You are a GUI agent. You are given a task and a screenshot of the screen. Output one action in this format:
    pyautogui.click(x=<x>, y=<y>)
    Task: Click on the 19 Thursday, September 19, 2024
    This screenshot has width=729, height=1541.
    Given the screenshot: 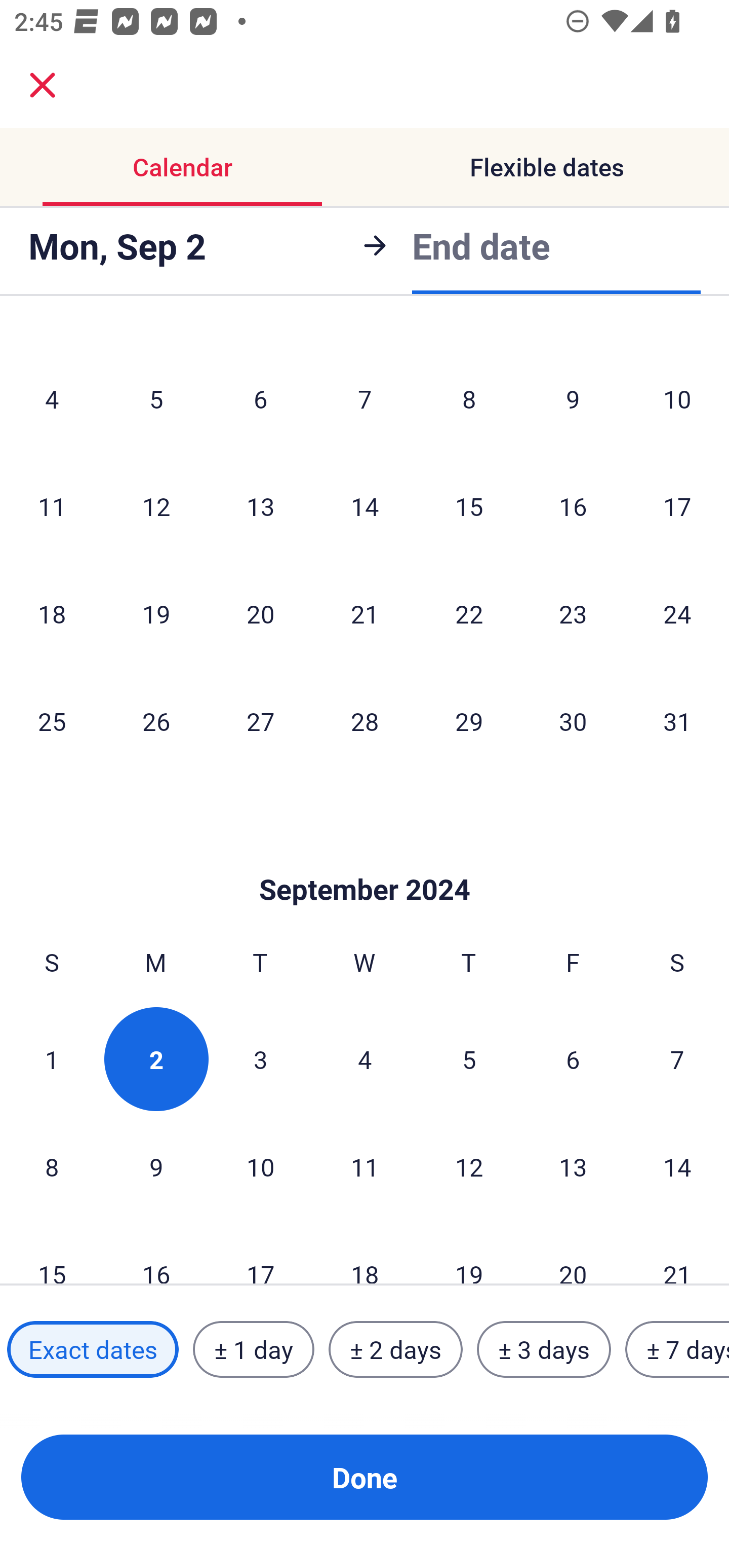 What is the action you would take?
    pyautogui.click(x=469, y=1253)
    